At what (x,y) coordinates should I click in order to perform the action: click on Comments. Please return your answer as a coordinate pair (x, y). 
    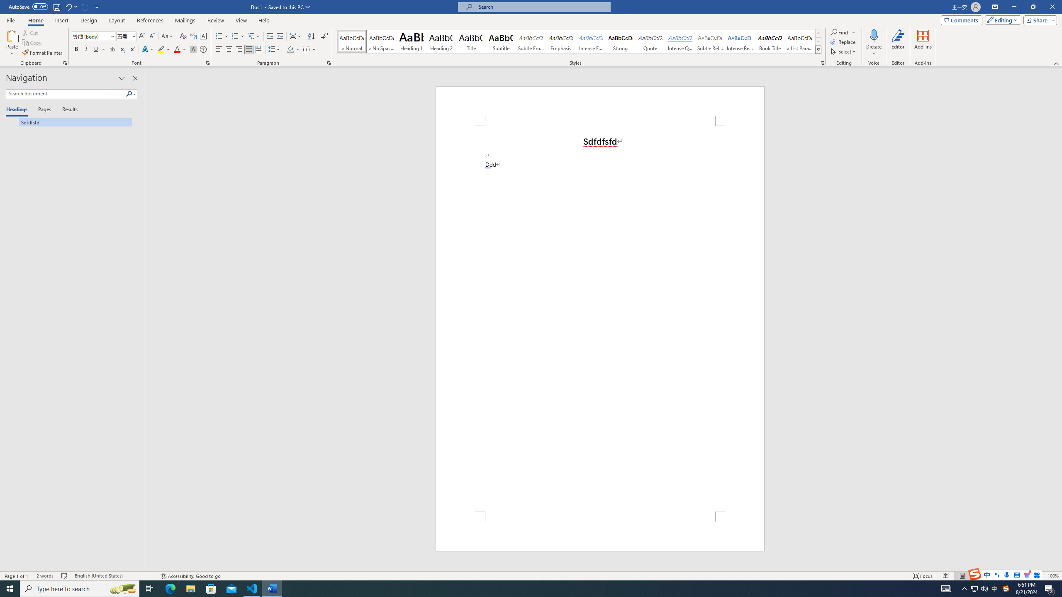
    Looking at the image, I should click on (962, 20).